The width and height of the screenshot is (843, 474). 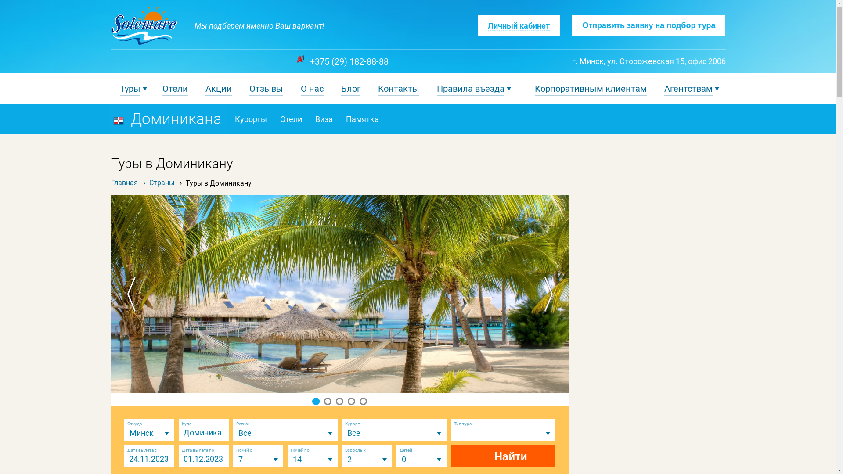 I want to click on 2, so click(x=328, y=401).